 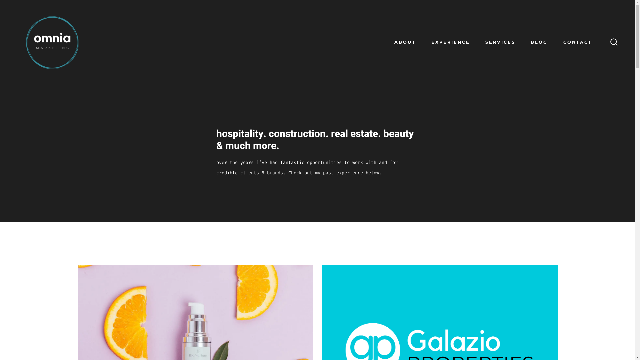 What do you see at coordinates (500, 43) in the screenshot?
I see `SERVICES` at bounding box center [500, 43].